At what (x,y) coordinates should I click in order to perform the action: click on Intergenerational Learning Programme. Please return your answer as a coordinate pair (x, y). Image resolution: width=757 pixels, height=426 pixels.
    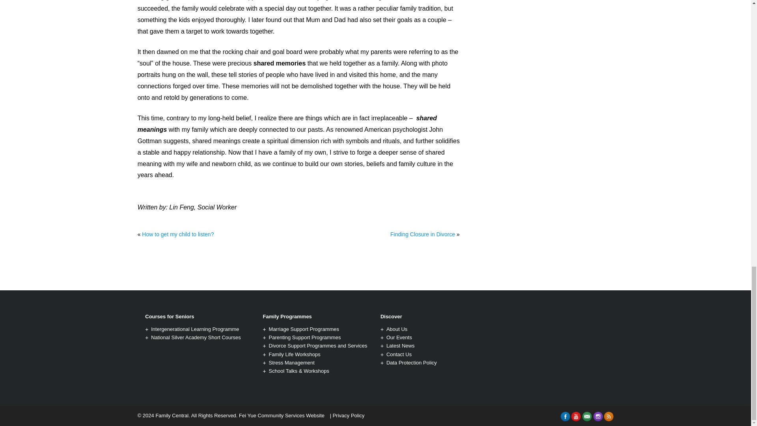
    Looking at the image, I should click on (195, 329).